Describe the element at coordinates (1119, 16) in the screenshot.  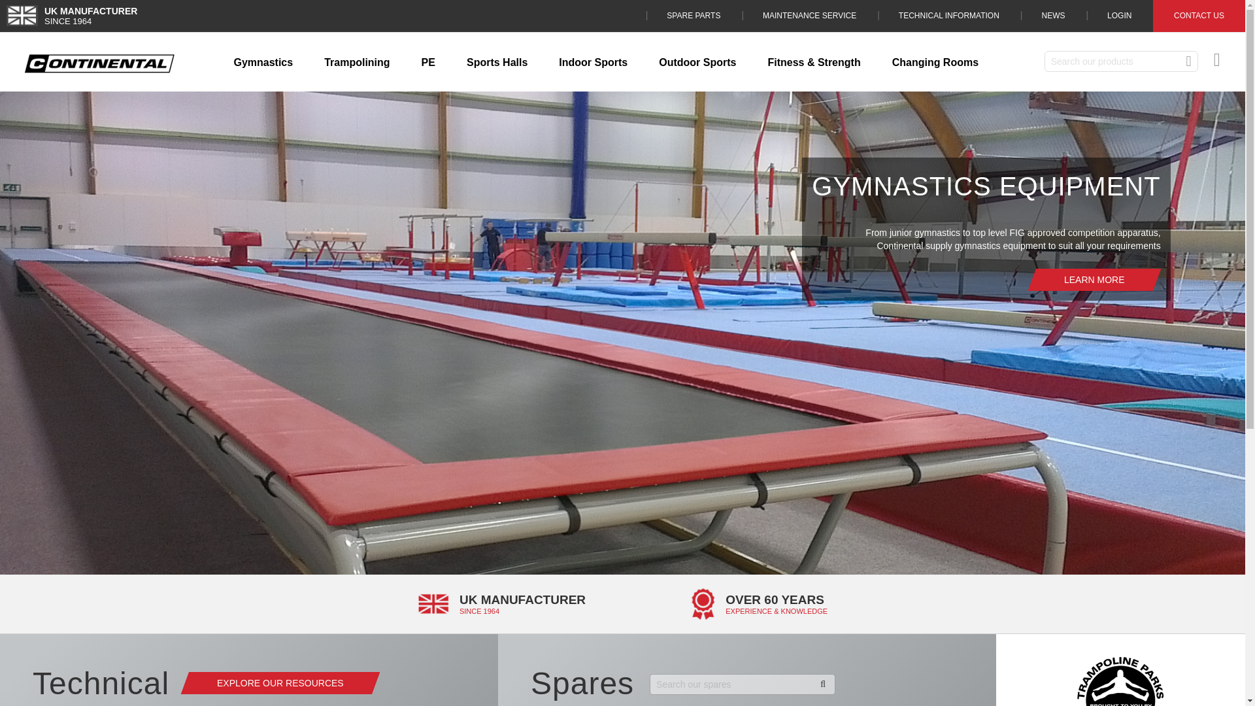
I see `LOGIN` at that location.